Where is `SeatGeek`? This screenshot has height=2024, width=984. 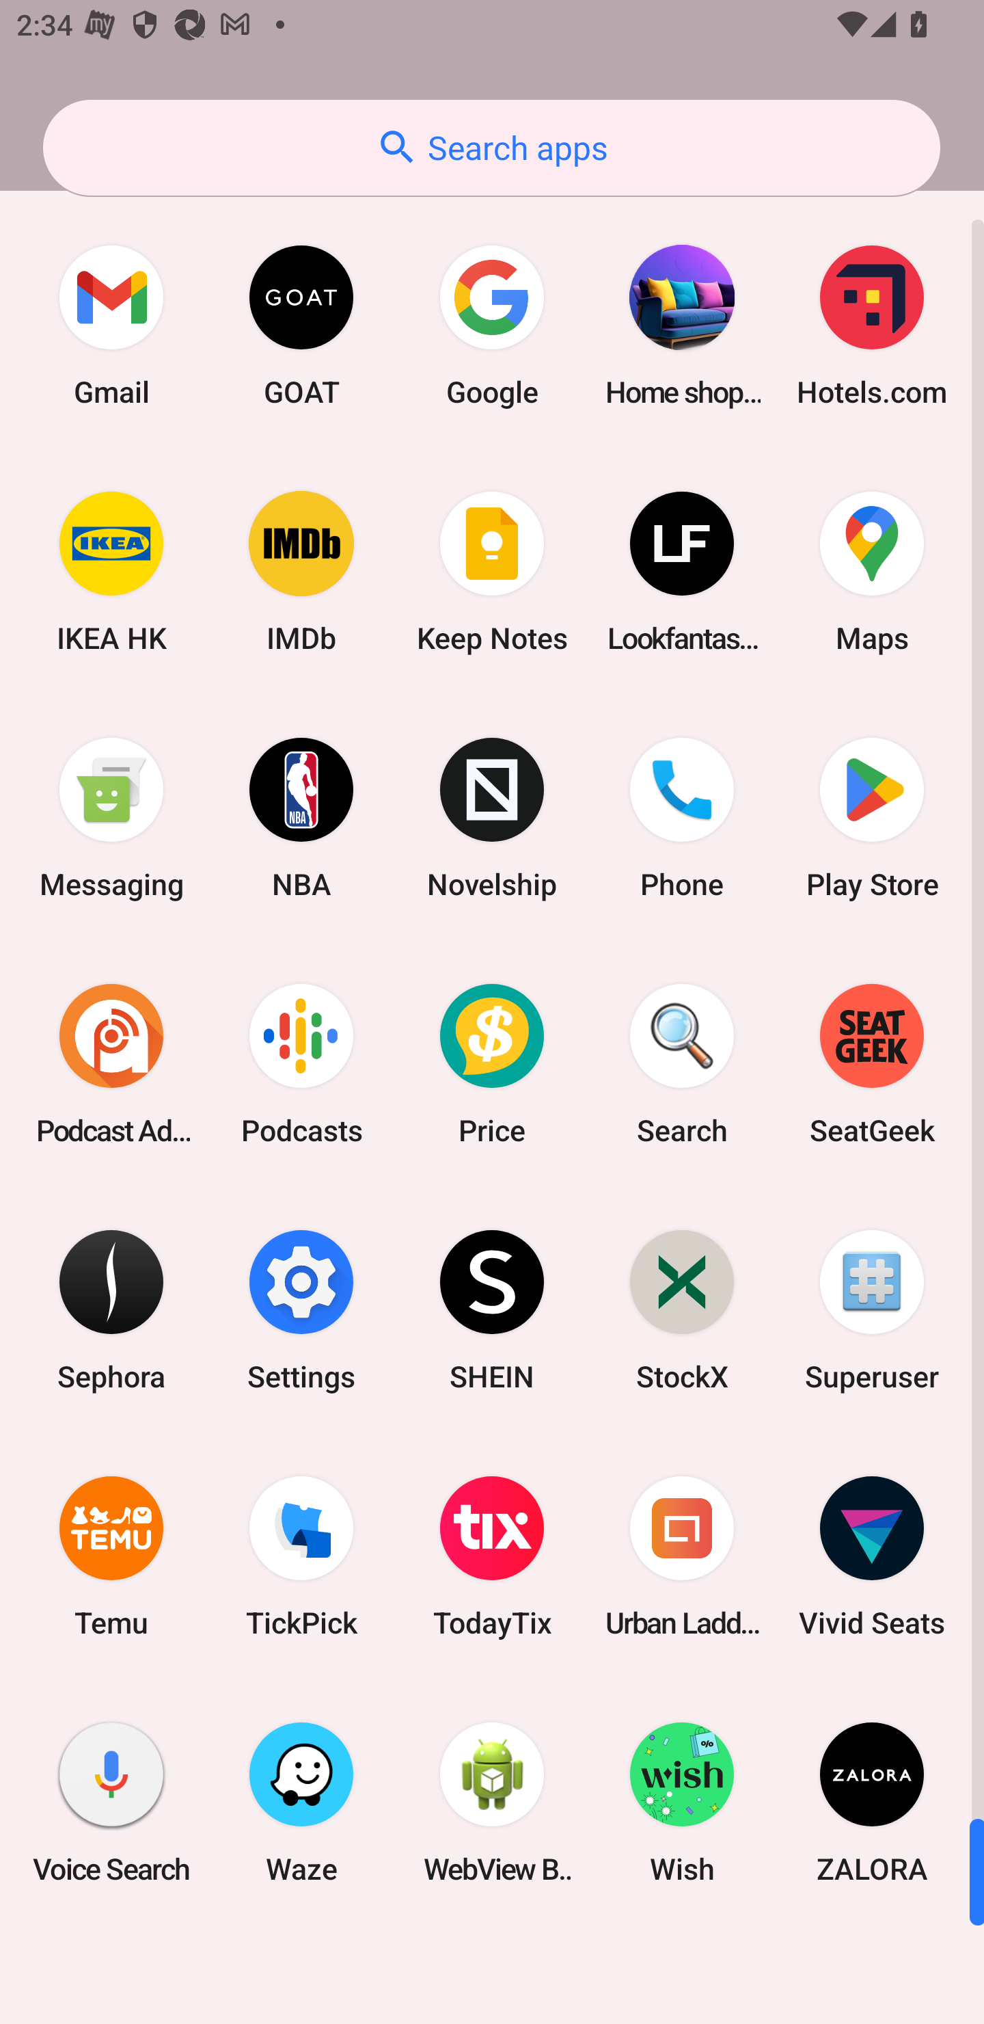 SeatGeek is located at coordinates (872, 1063).